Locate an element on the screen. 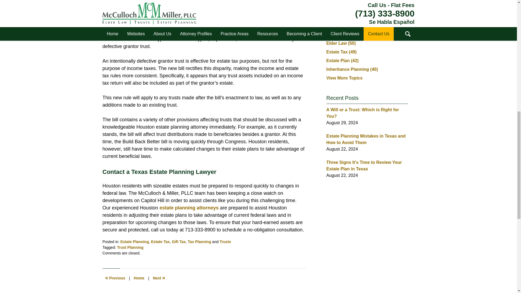  View all posts in Tax Planning is located at coordinates (199, 241).